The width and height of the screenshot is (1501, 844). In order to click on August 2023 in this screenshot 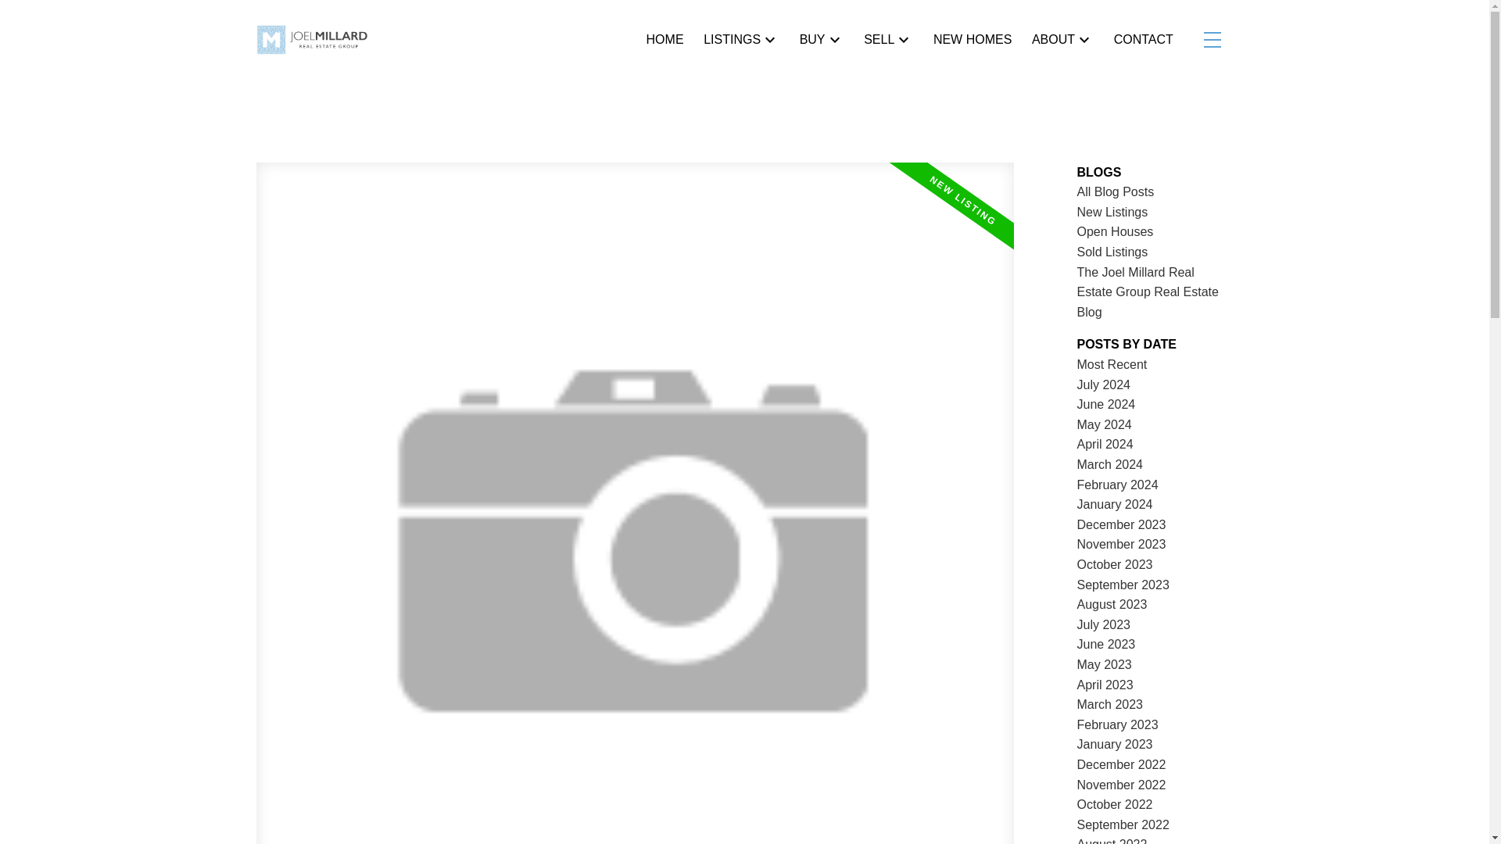, I will do `click(1112, 603)`.